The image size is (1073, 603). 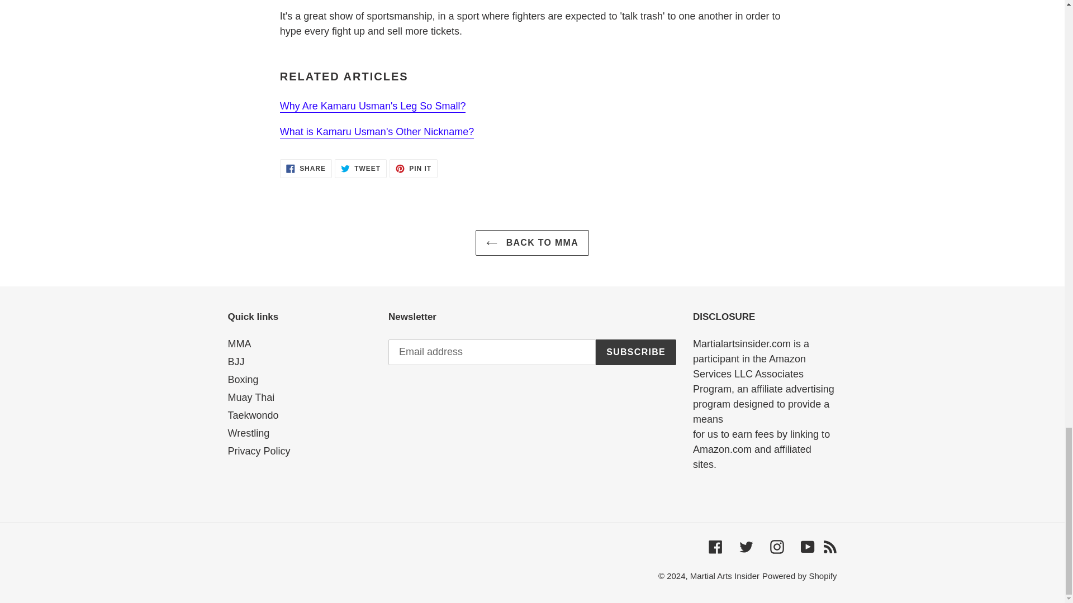 I want to click on What is Kamaru Usman's Other Nickname?, so click(x=236, y=362).